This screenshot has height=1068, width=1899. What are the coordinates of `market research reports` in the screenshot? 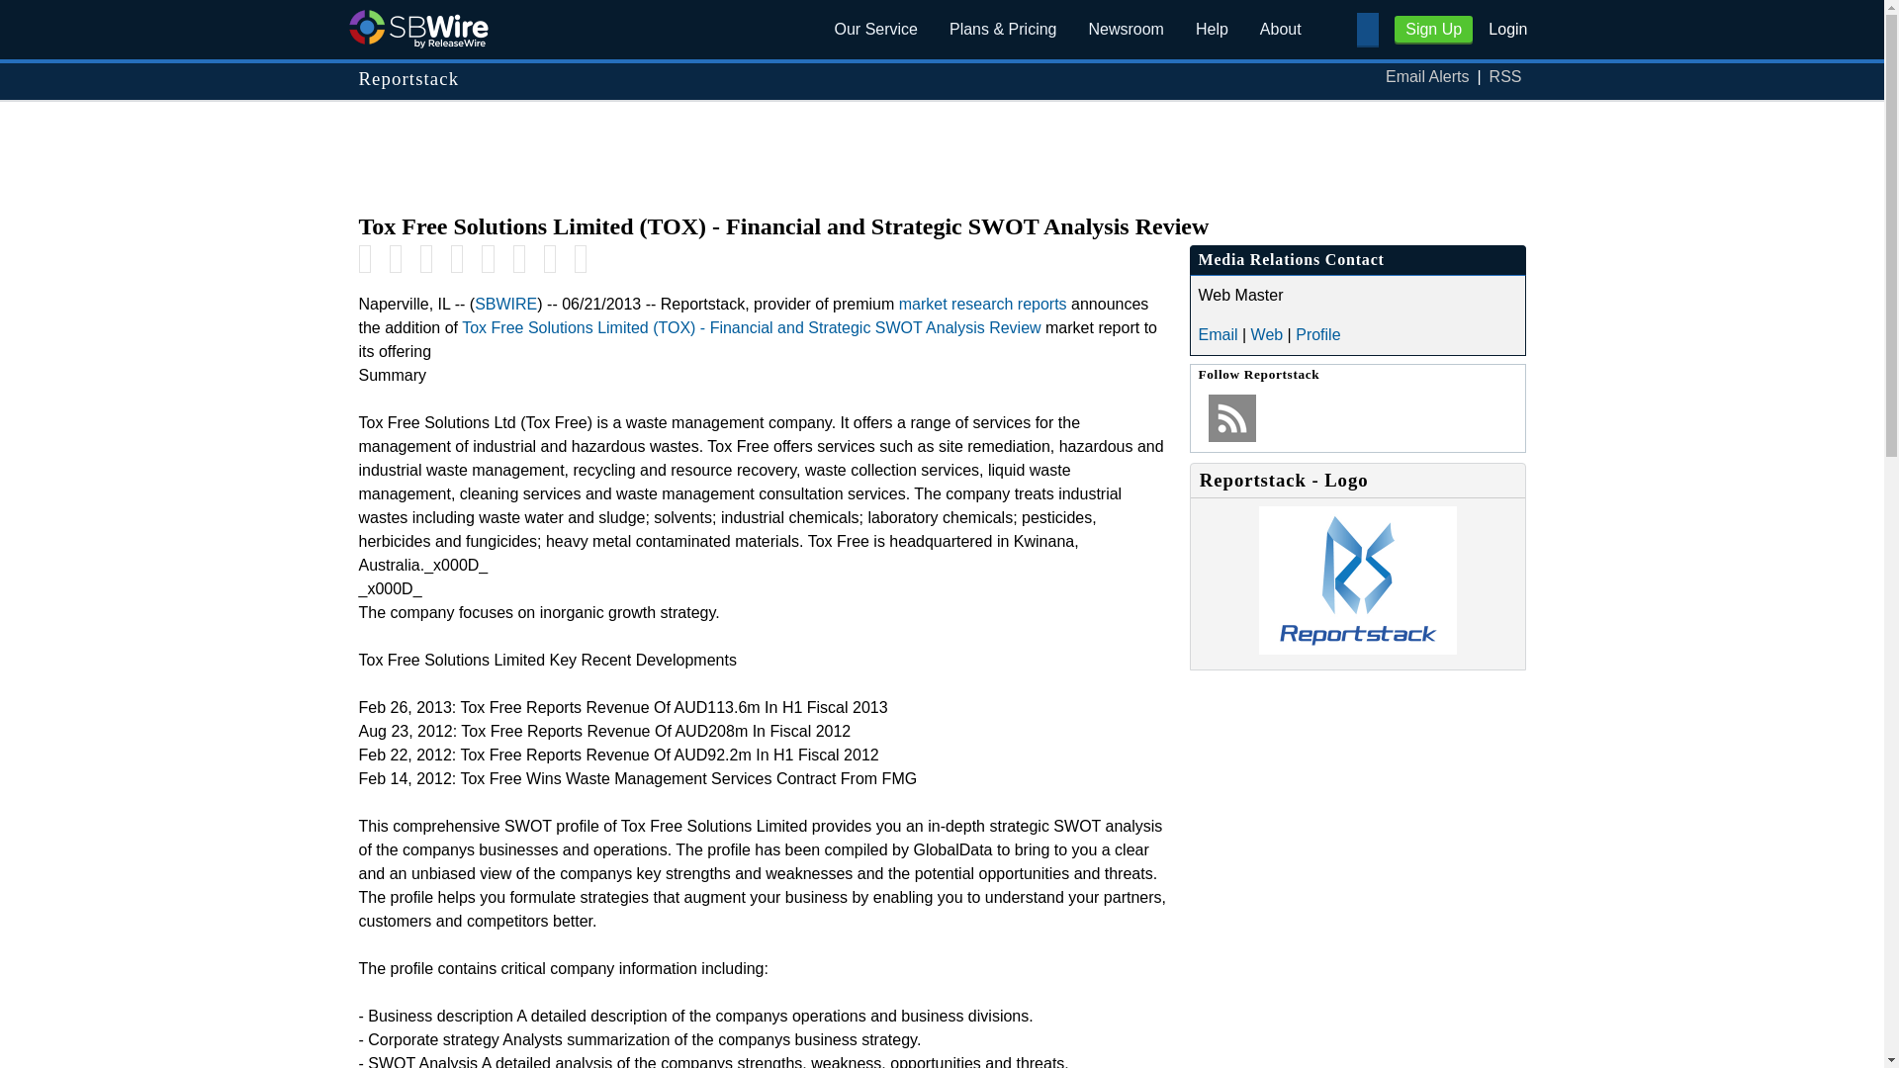 It's located at (983, 305).